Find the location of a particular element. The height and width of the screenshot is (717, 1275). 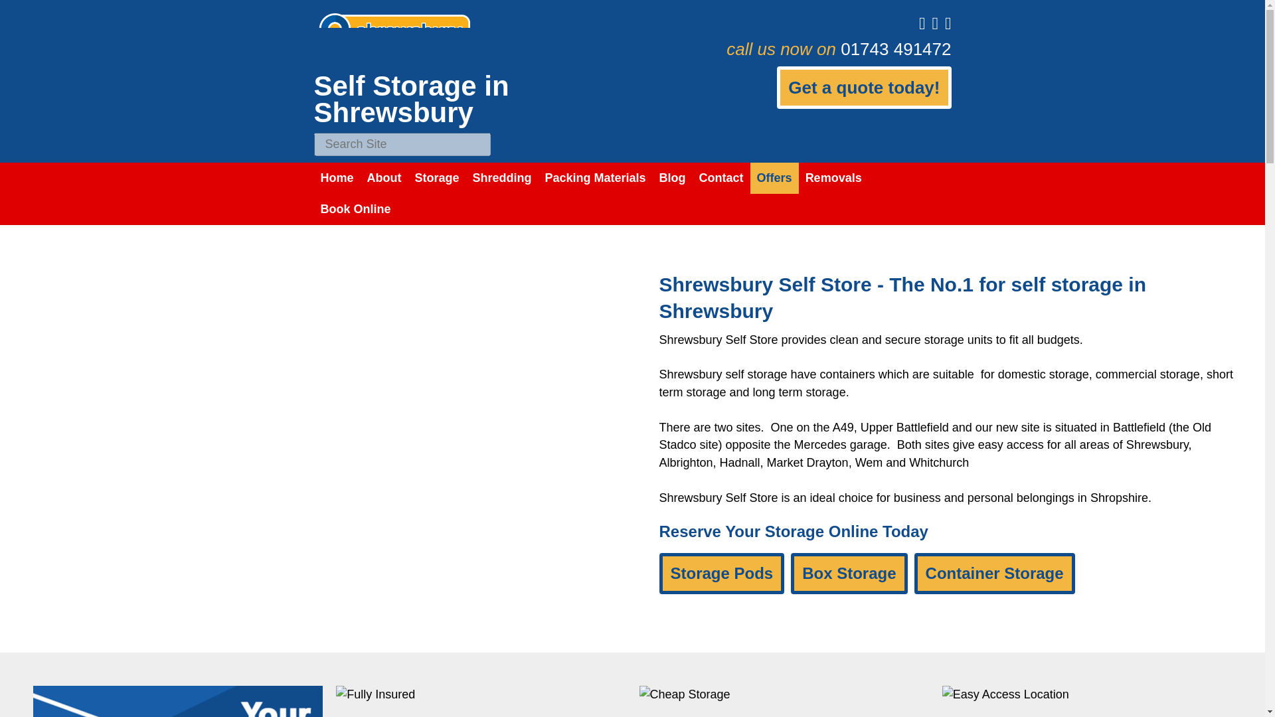

Storage is located at coordinates (436, 178).